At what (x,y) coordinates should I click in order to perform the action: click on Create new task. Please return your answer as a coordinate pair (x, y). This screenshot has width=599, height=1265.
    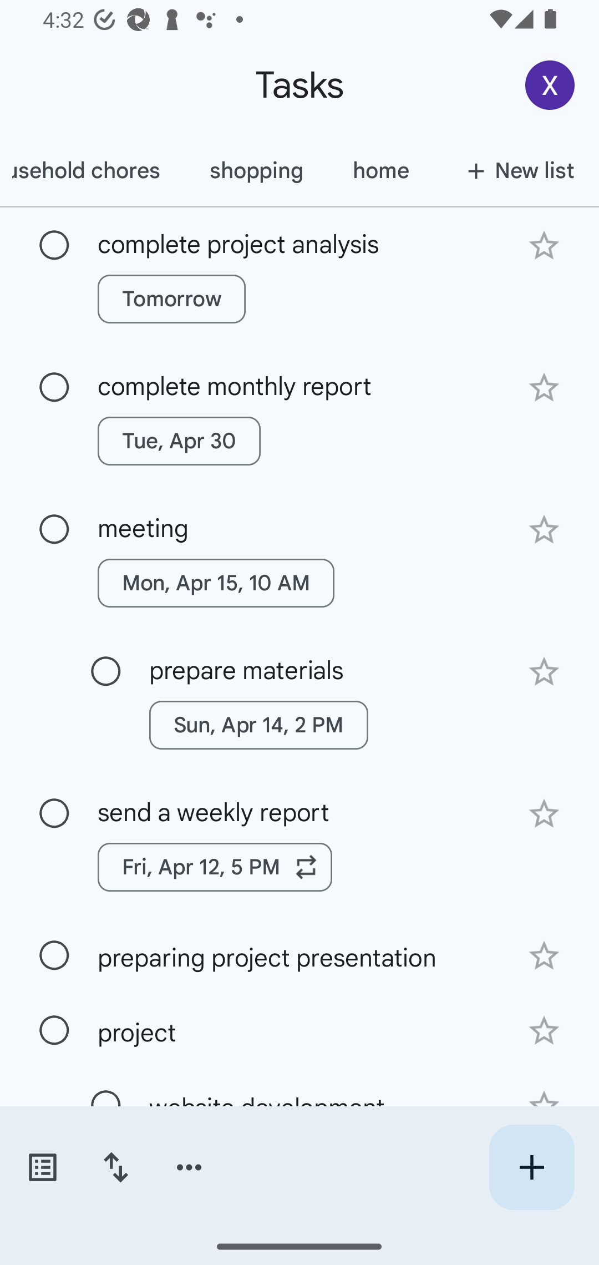
    Looking at the image, I should click on (531, 1167).